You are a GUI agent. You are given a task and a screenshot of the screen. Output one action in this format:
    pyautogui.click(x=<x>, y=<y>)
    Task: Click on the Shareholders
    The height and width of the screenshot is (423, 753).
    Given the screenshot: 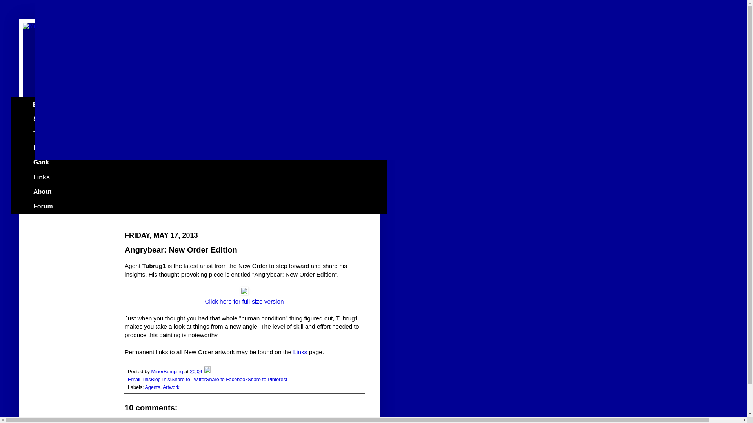 What is the action you would take?
    pyautogui.click(x=53, y=119)
    